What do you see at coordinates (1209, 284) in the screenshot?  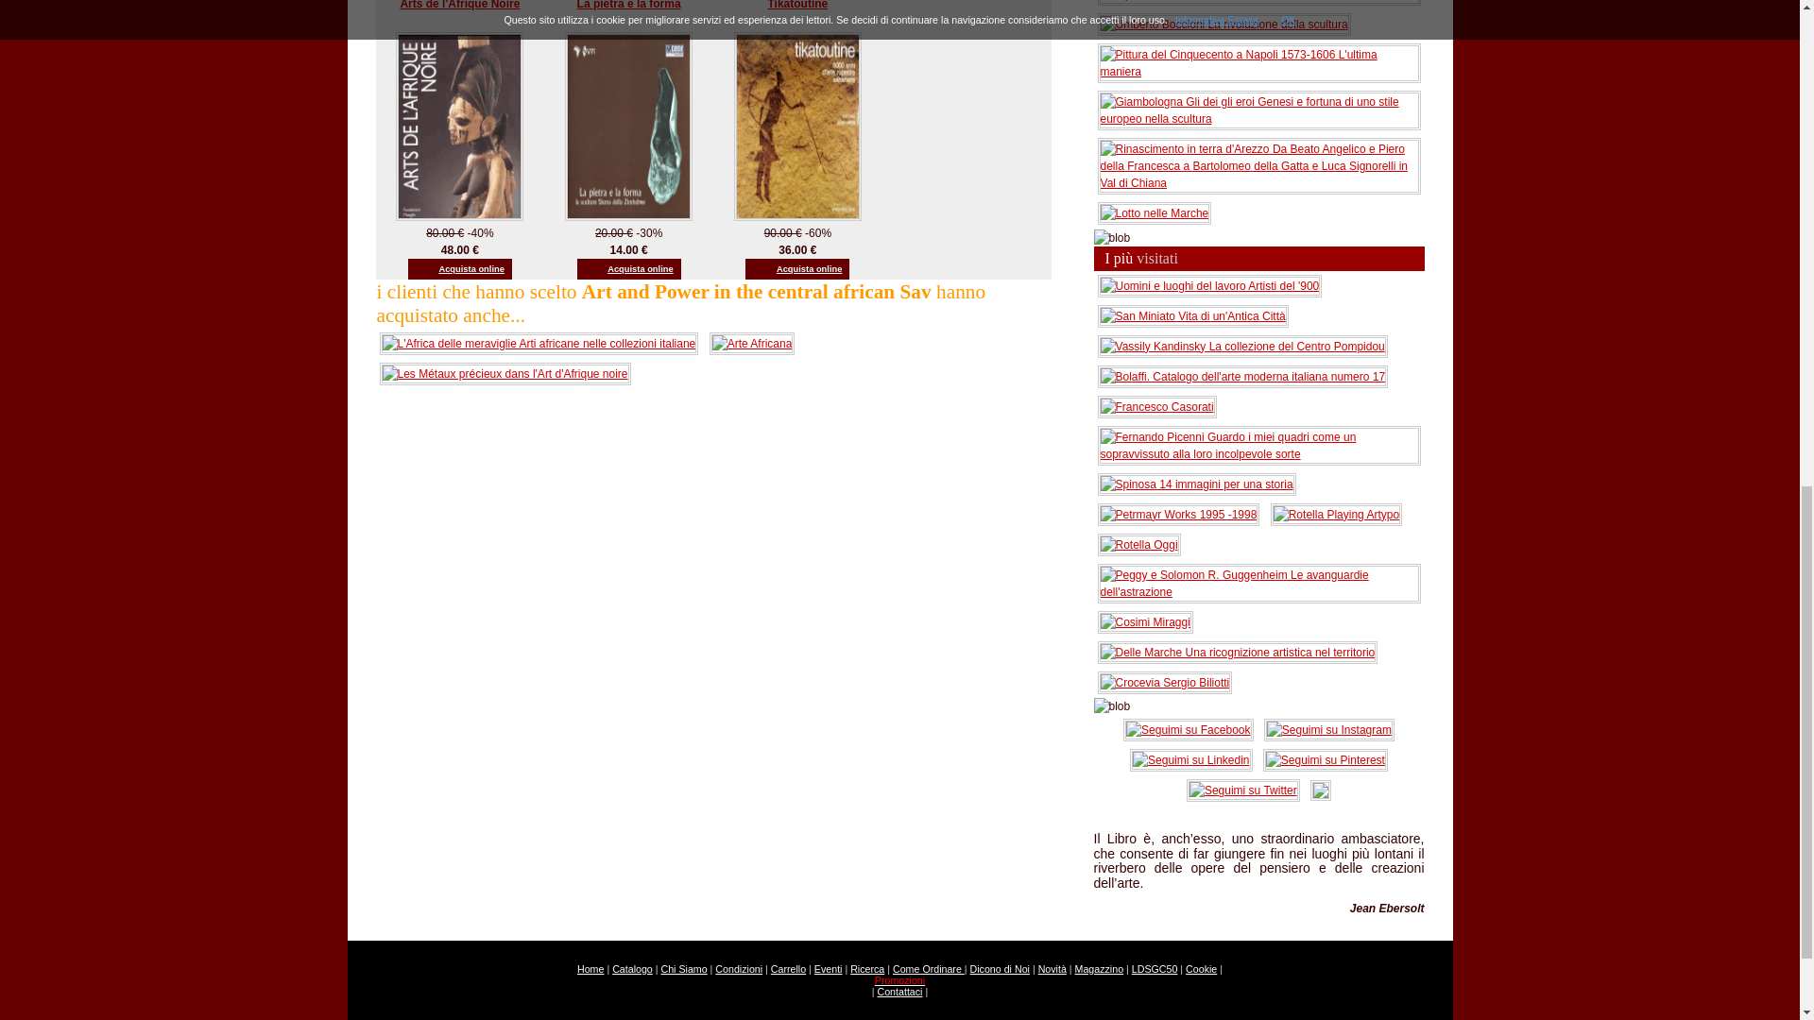 I see `Uomini e luoghi del lavoro Artisti del '900` at bounding box center [1209, 284].